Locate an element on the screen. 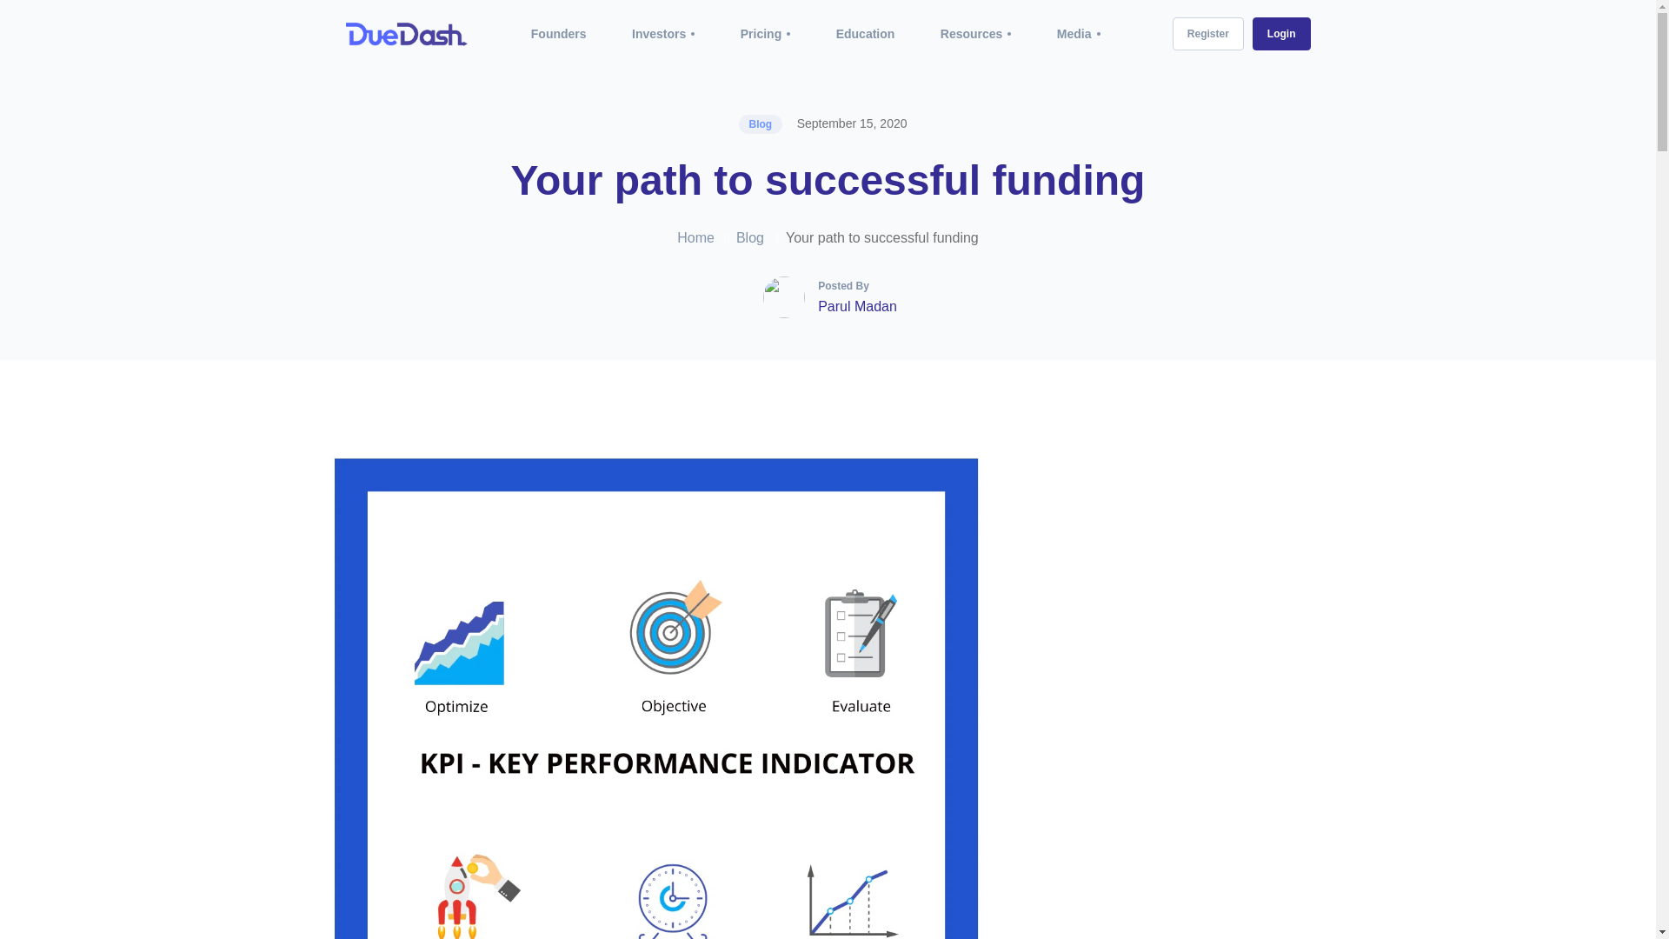 The height and width of the screenshot is (939, 1669). Media is located at coordinates (1074, 34).